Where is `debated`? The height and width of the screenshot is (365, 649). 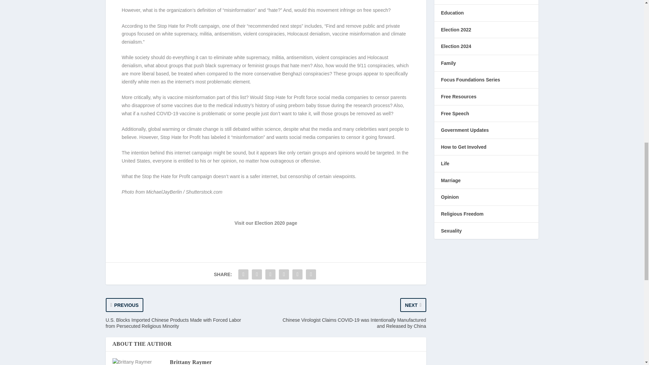
debated is located at coordinates (241, 129).